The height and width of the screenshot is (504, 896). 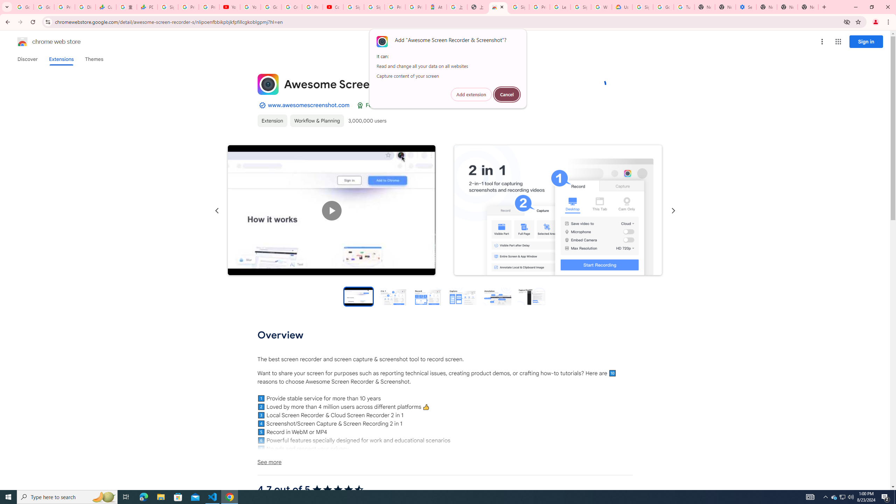 What do you see at coordinates (642, 7) in the screenshot?
I see `Sign in - Google Accounts` at bounding box center [642, 7].